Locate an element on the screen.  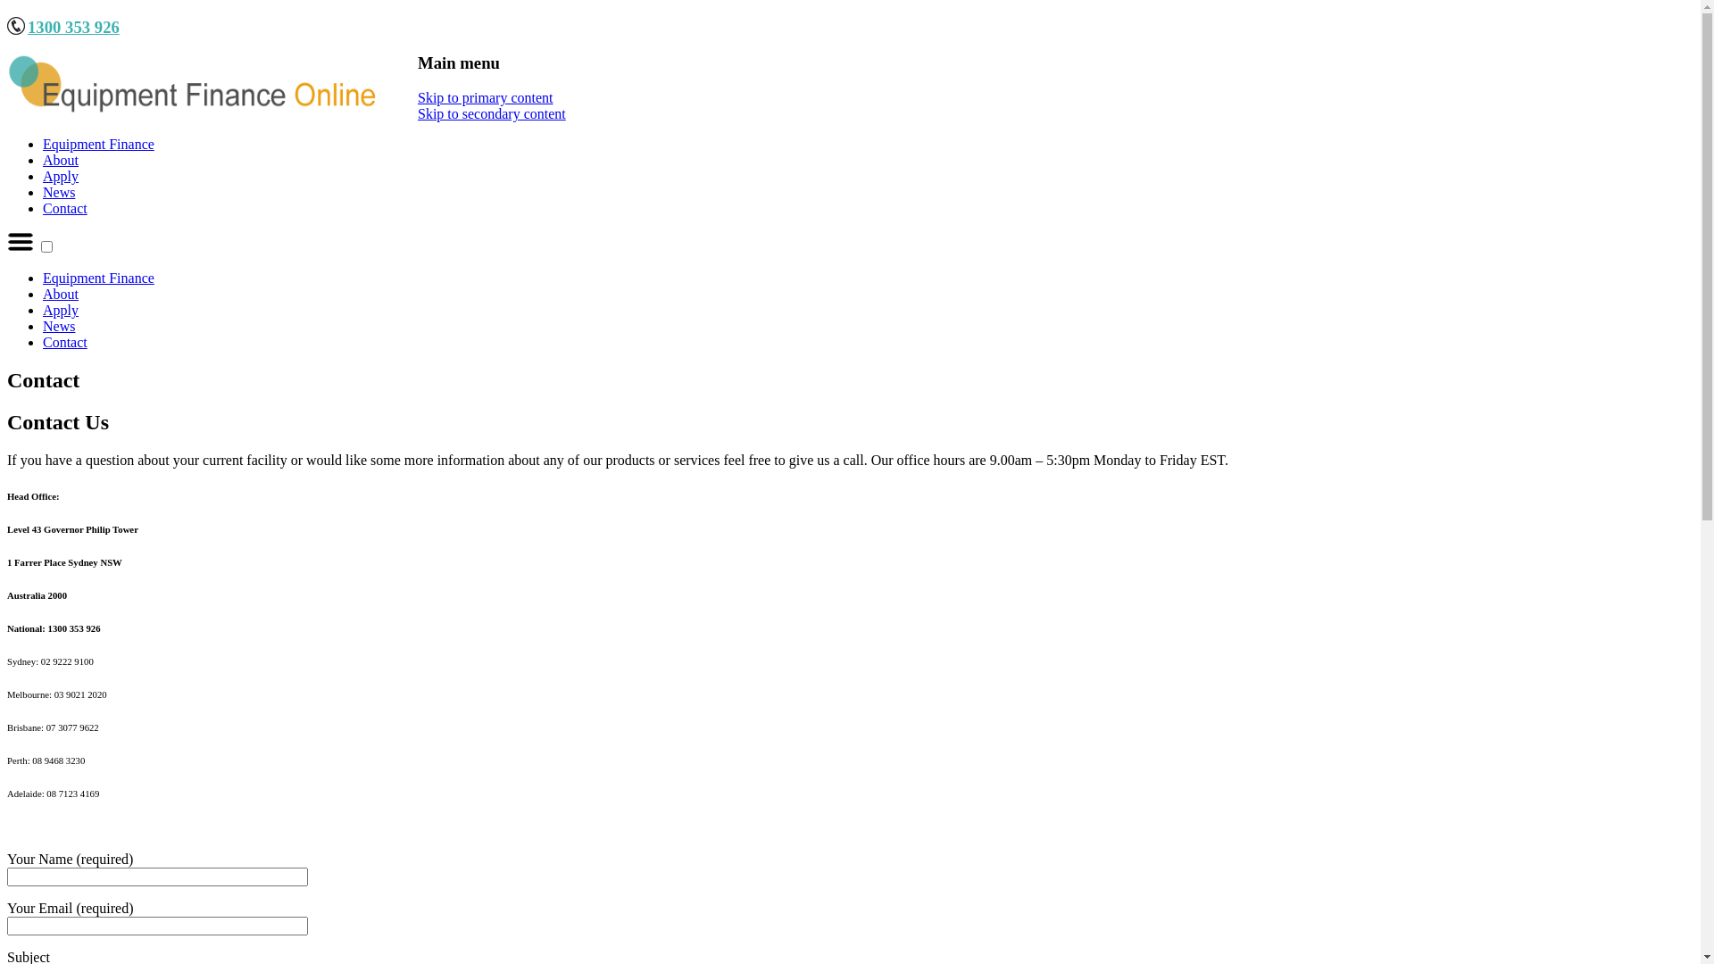
Skip to secondary content is located at coordinates (492, 114).